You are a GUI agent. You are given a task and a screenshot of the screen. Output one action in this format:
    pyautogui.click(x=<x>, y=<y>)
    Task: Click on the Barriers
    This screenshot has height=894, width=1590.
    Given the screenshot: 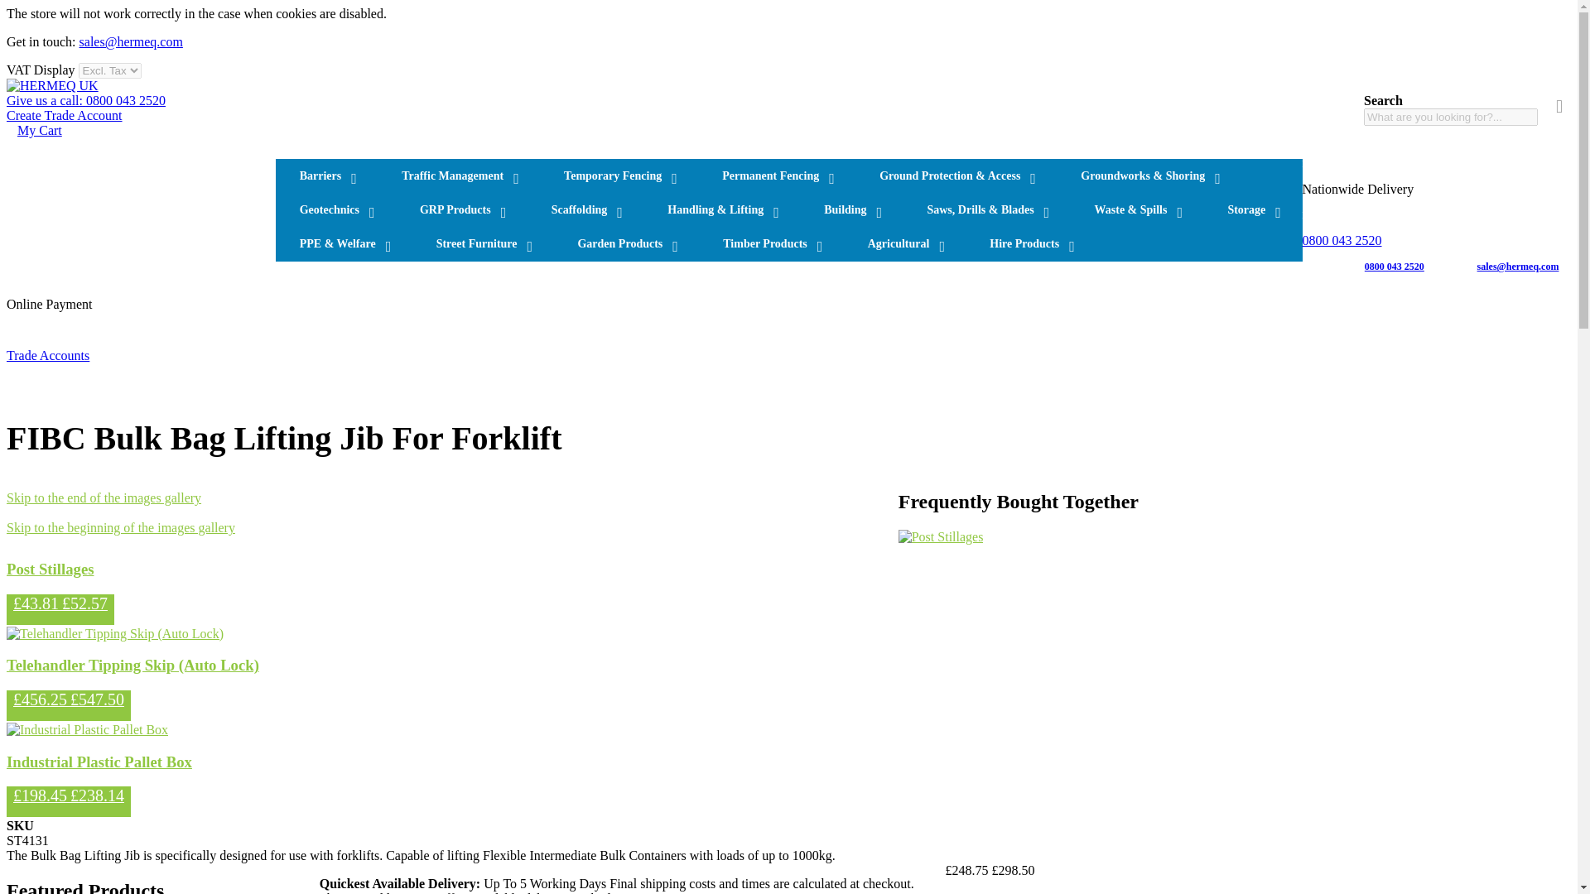 What is the action you would take?
    pyautogui.click(x=326, y=175)
    